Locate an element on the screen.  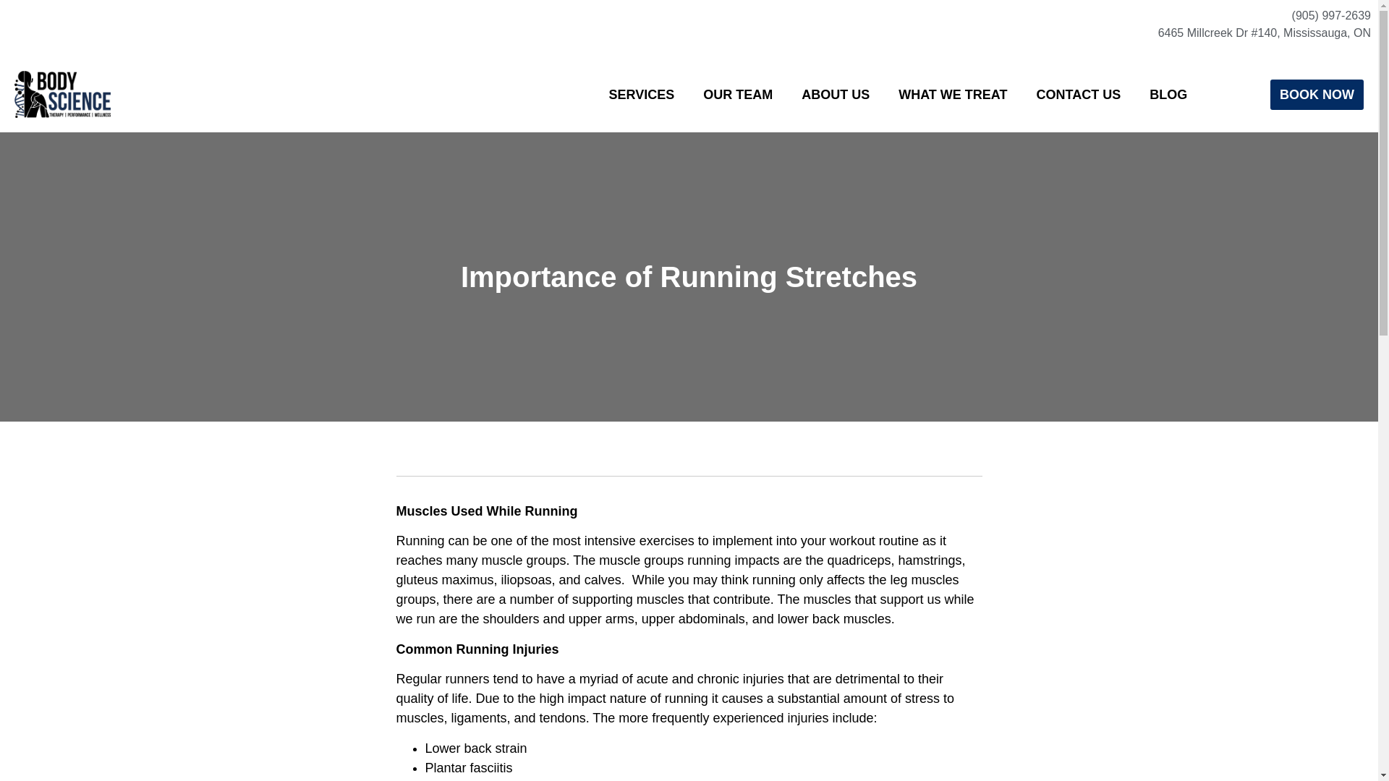
OUR TEAM is located at coordinates (738, 95).